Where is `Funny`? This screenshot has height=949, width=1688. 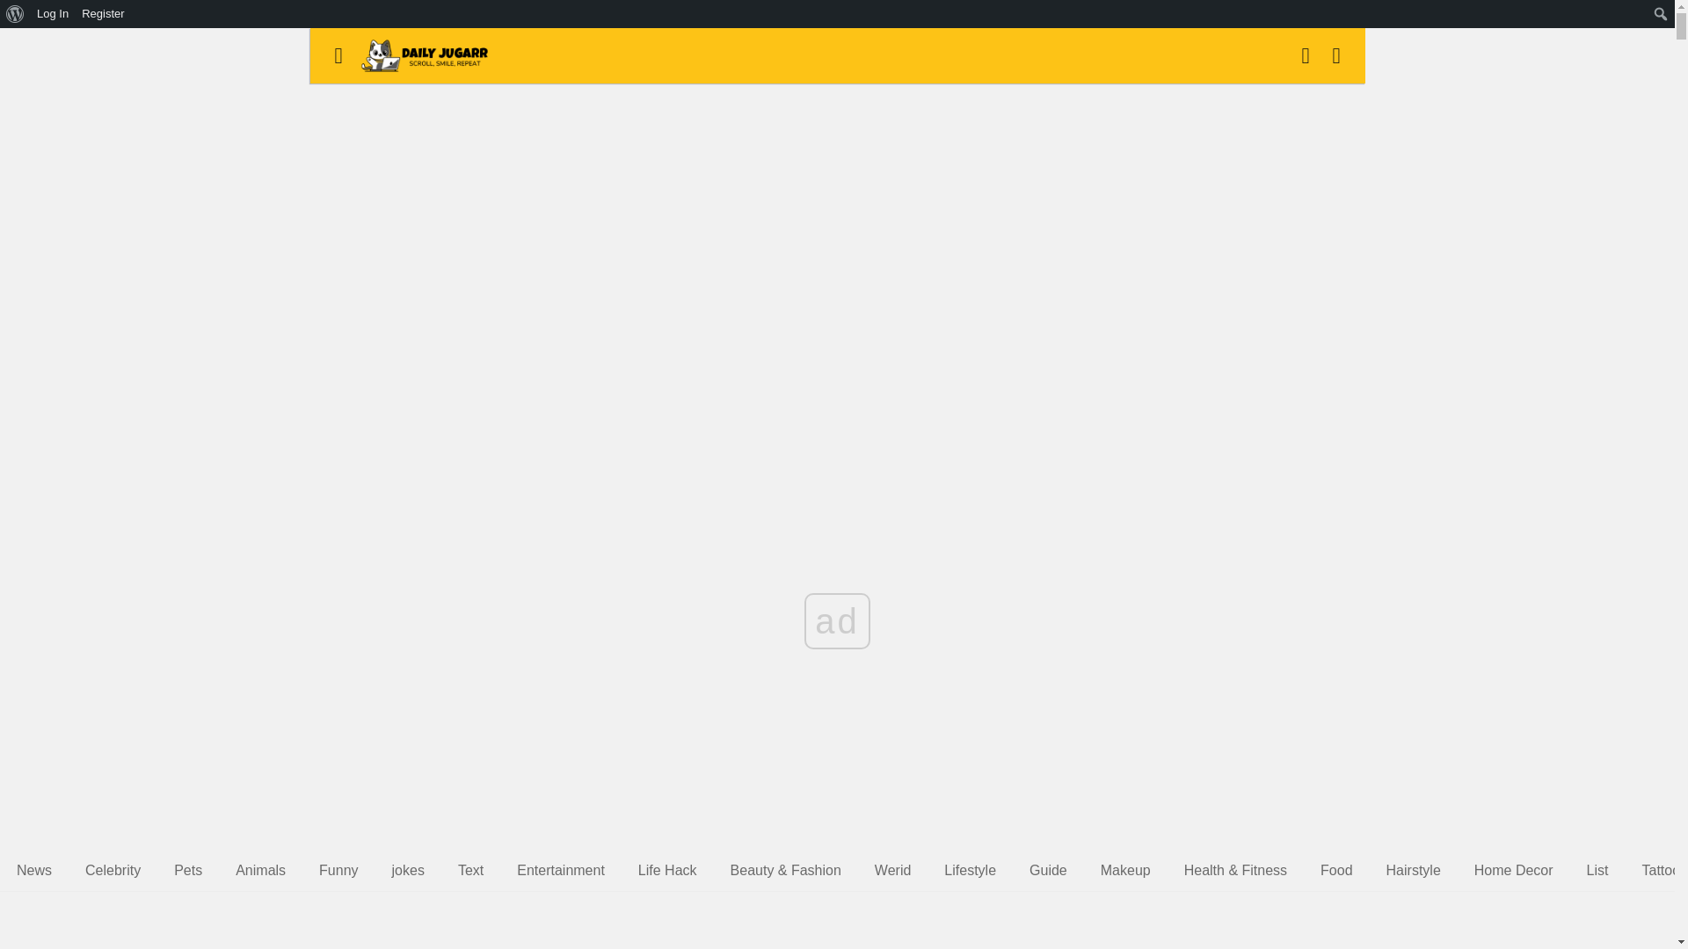 Funny is located at coordinates (338, 870).